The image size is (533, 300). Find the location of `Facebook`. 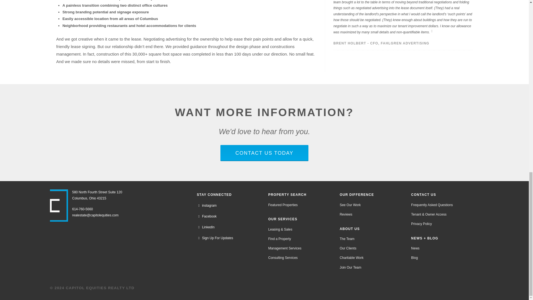

Facebook is located at coordinates (207, 217).